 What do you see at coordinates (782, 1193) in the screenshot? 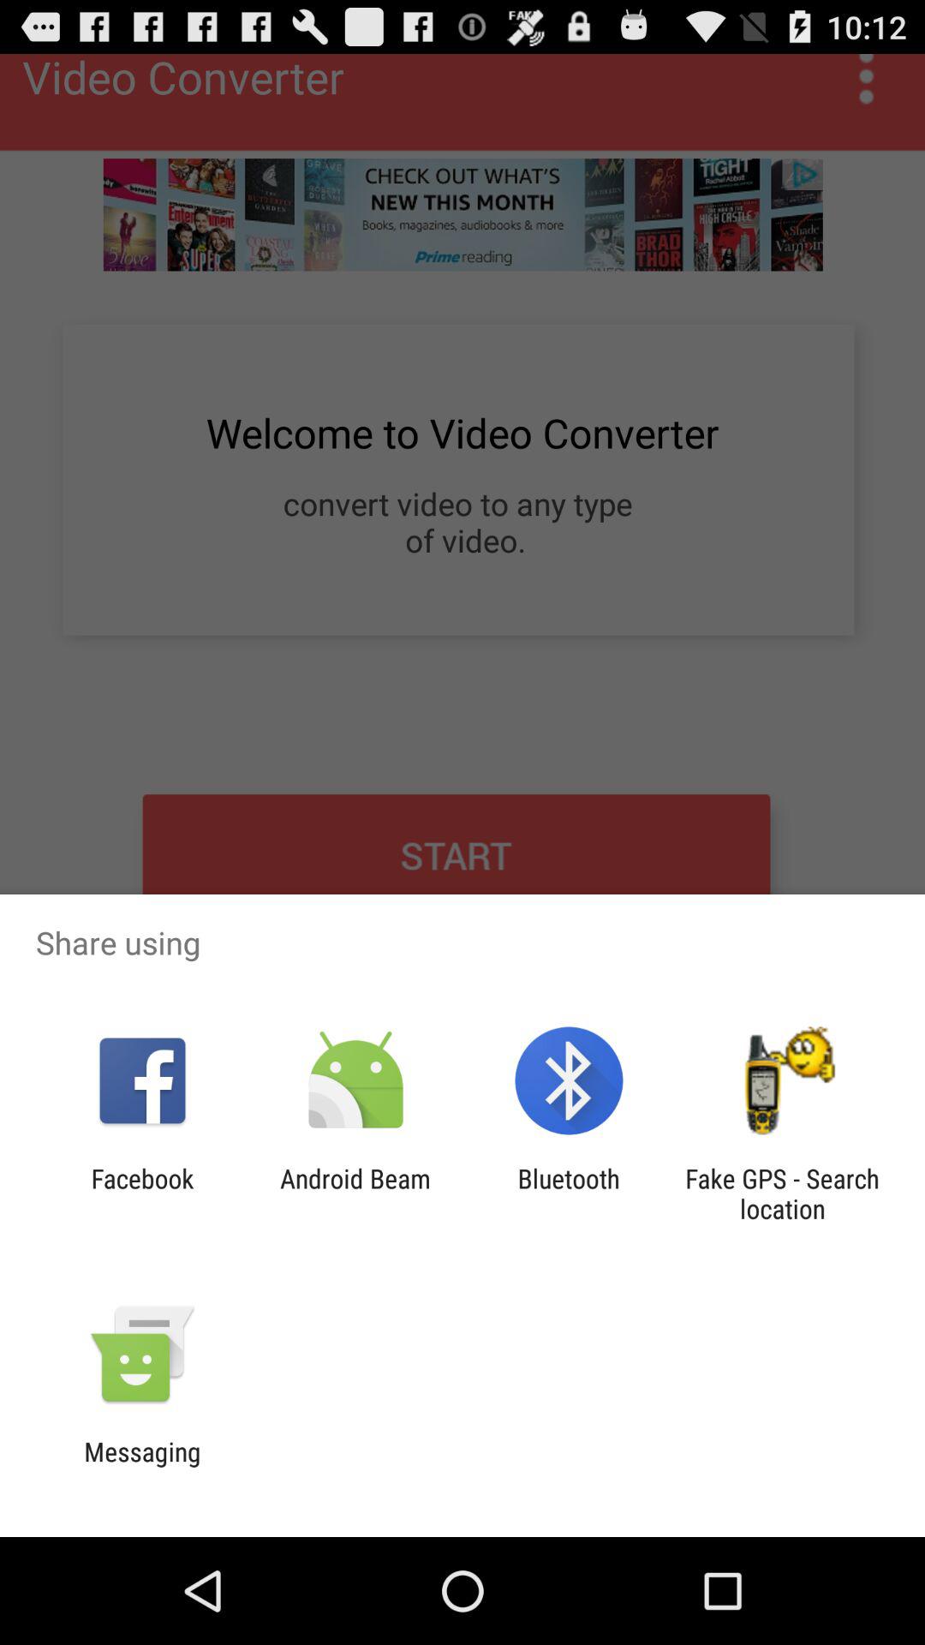
I see `press item at the bottom right corner` at bounding box center [782, 1193].